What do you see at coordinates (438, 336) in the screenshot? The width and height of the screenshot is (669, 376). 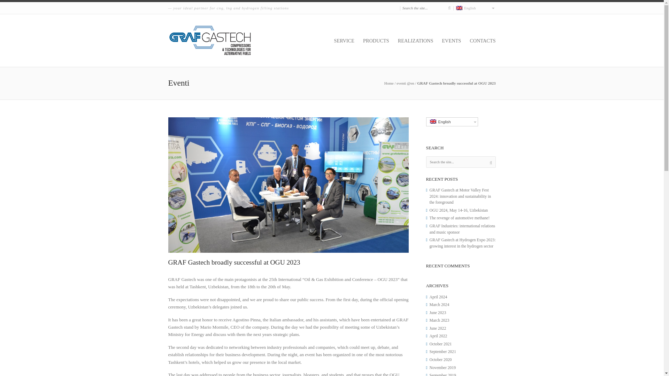 I see `April 2022` at bounding box center [438, 336].